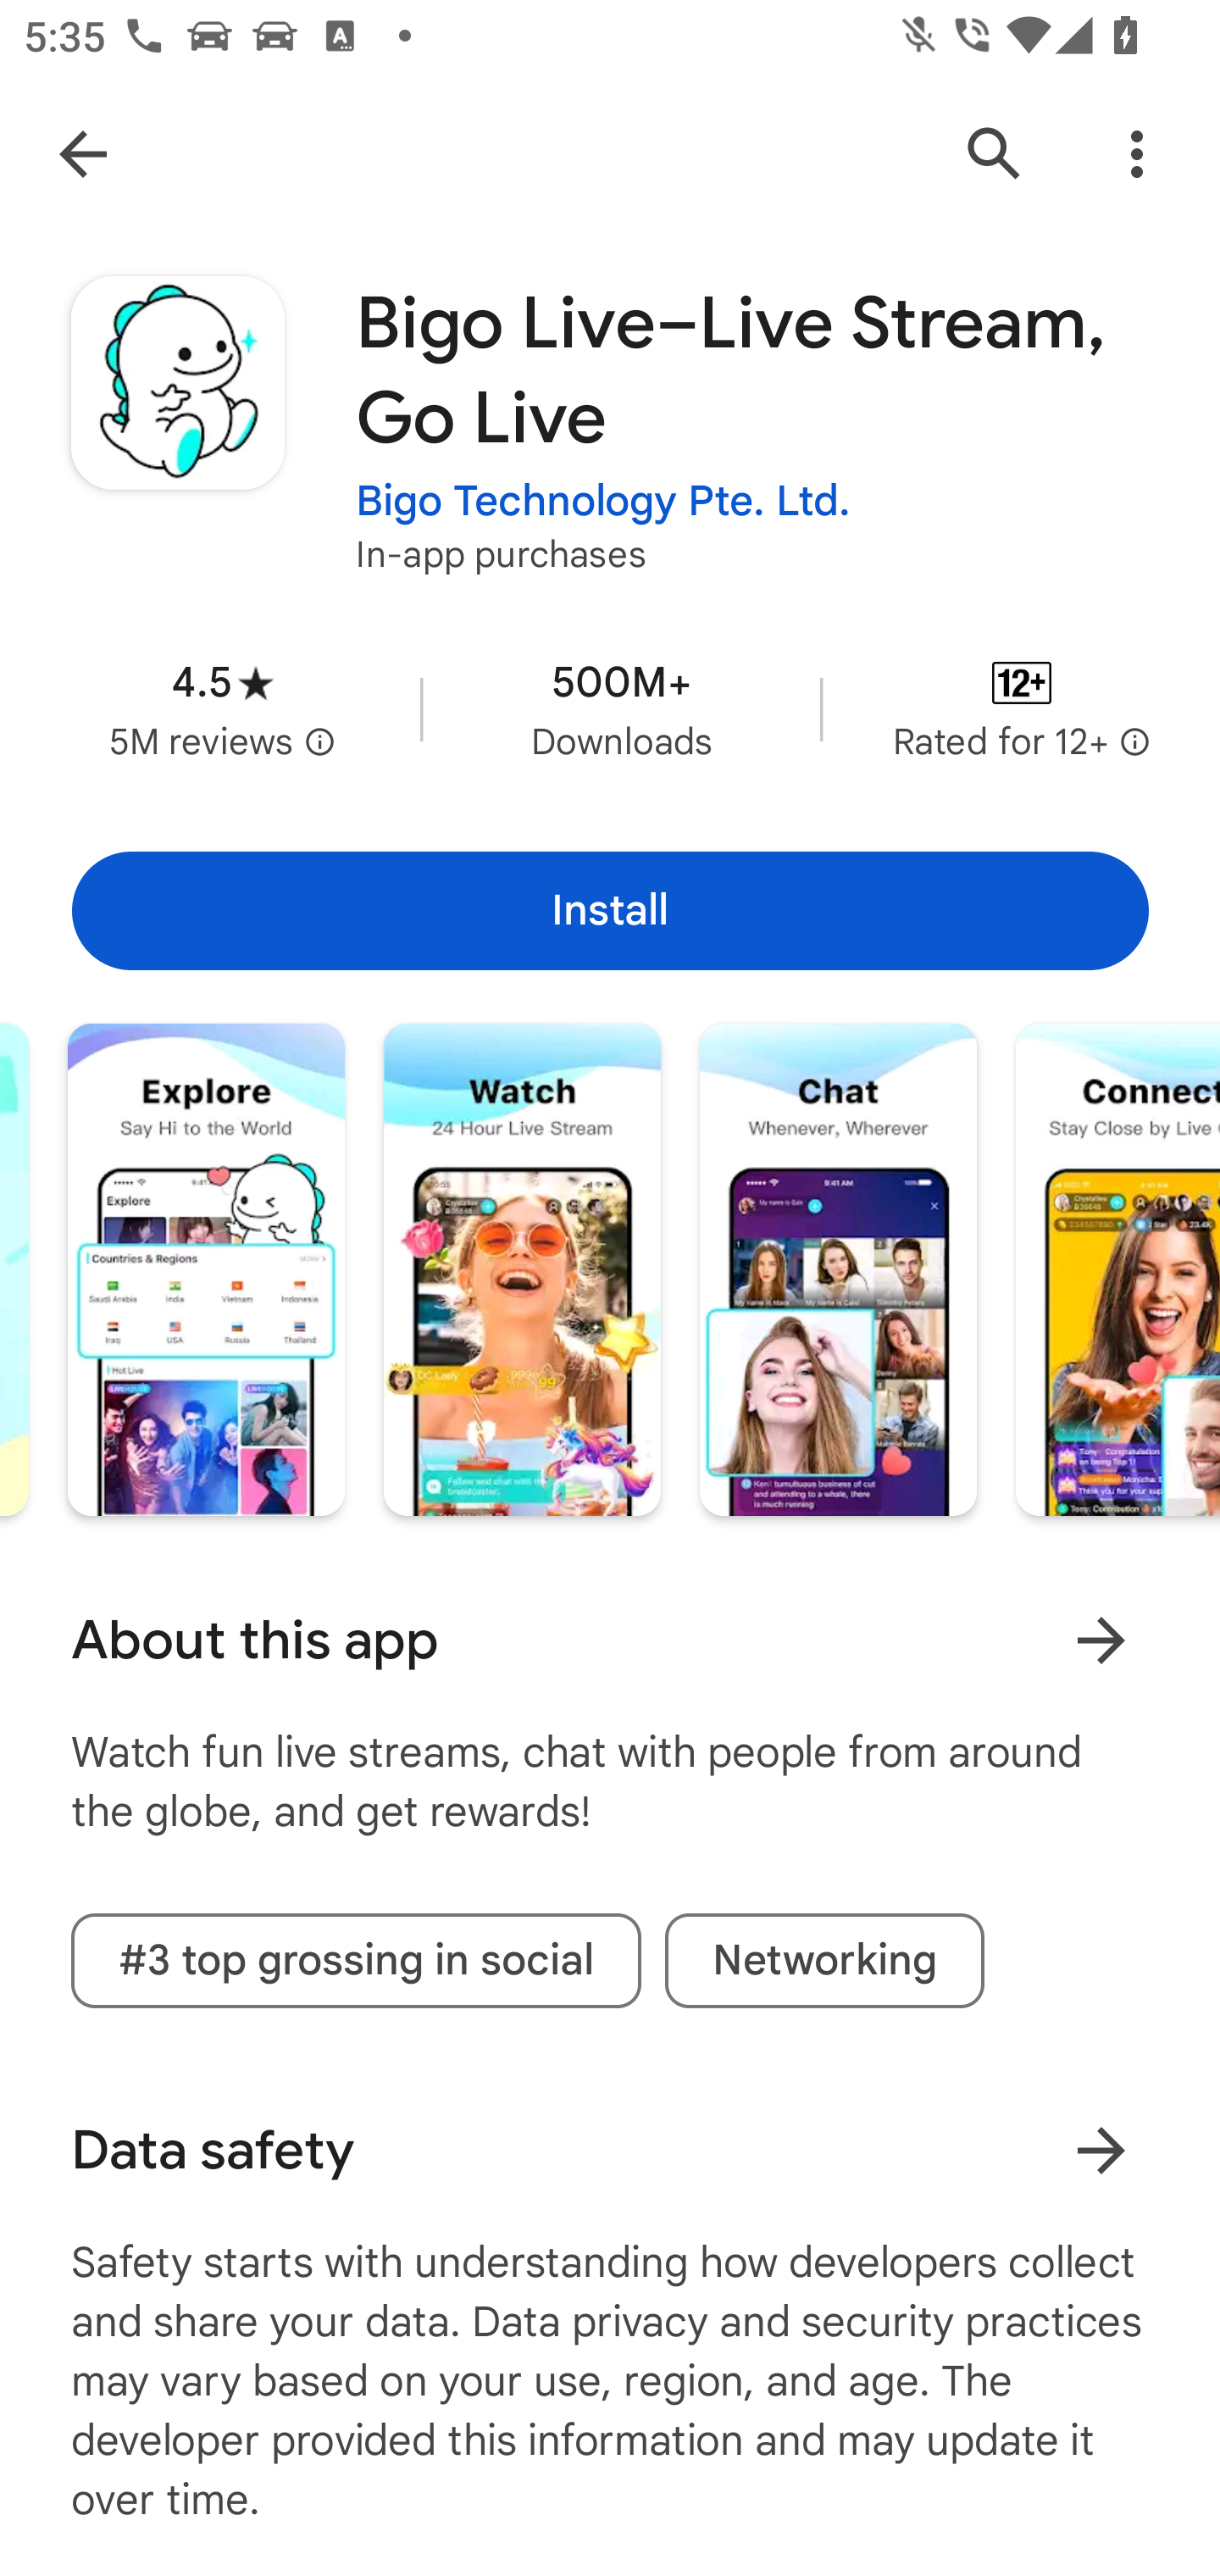 The width and height of the screenshot is (1220, 2576). Describe the element at coordinates (603, 500) in the screenshot. I see `Bigo Technology Pte. Ltd.` at that location.